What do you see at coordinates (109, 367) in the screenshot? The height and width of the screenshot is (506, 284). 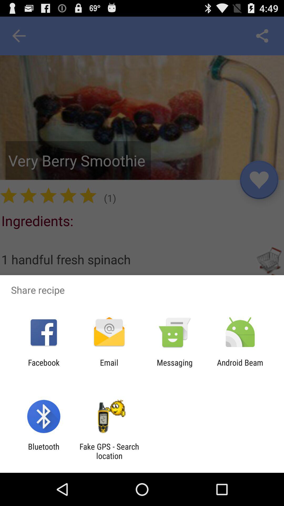 I see `tap the app next to the messaging item` at bounding box center [109, 367].